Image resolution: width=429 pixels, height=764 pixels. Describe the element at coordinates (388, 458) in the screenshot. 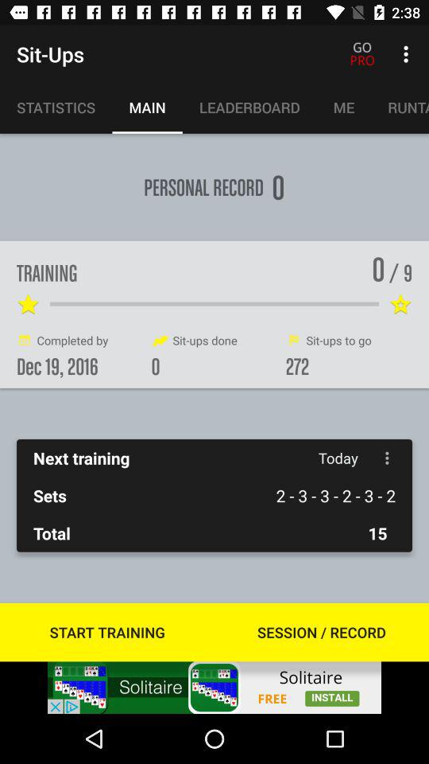

I see `more options` at that location.